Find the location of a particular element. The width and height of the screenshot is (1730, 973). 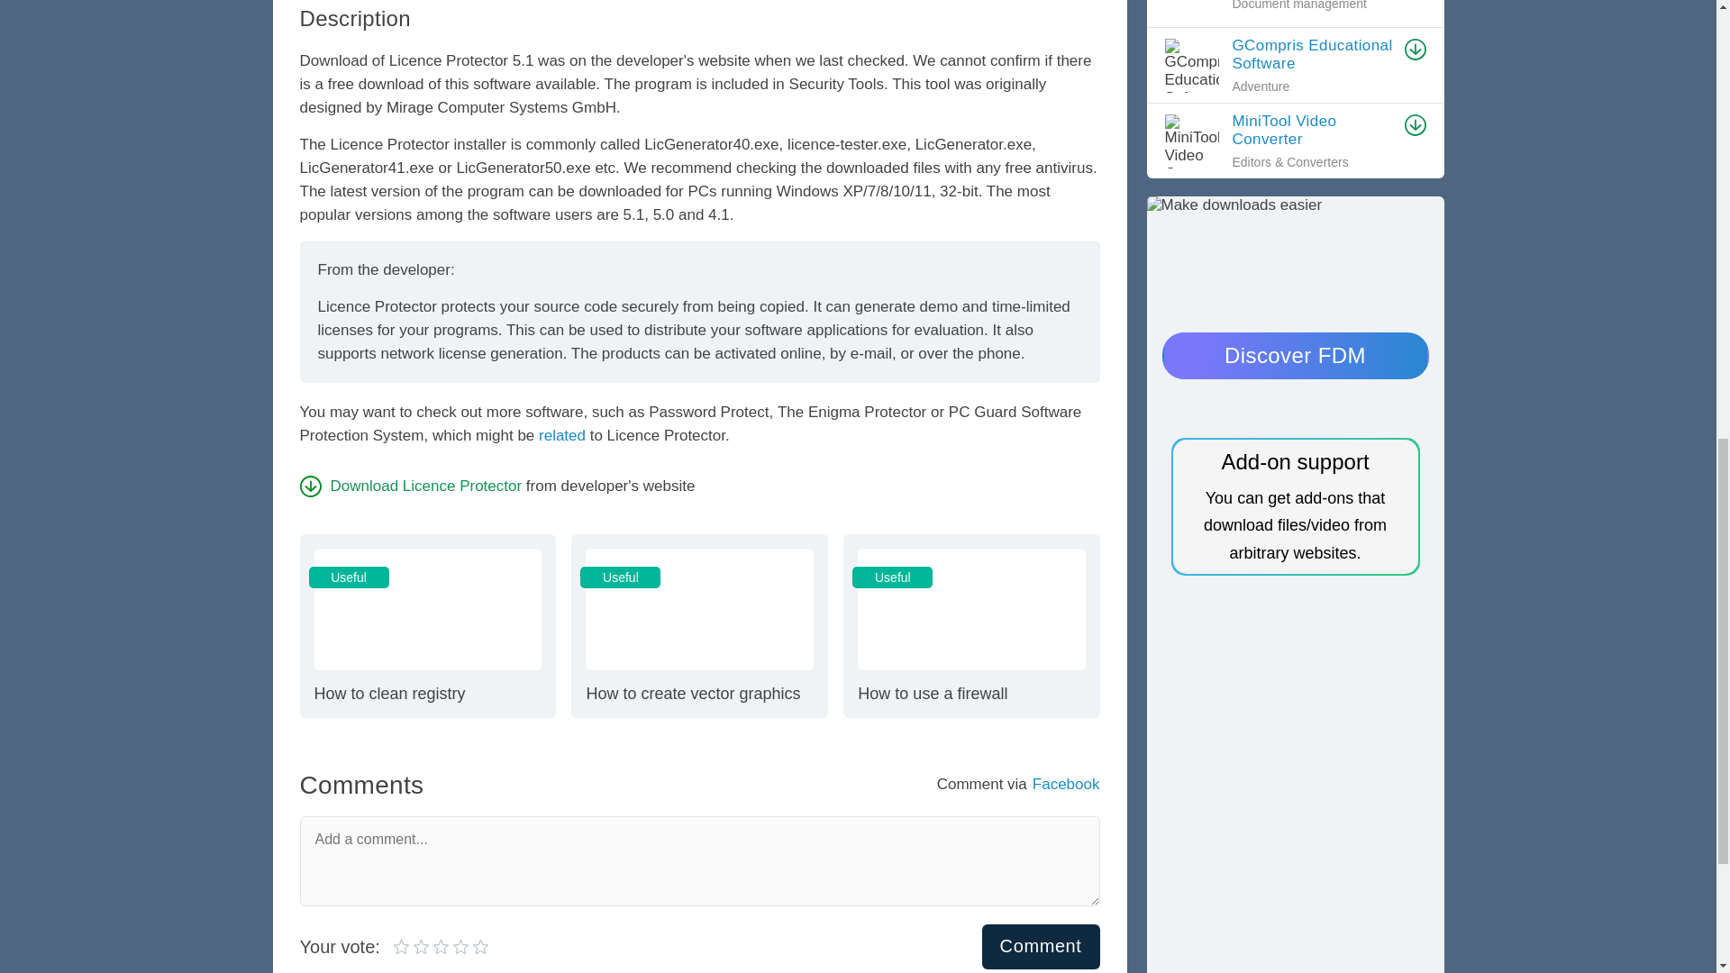

Comment is located at coordinates (432, 946).